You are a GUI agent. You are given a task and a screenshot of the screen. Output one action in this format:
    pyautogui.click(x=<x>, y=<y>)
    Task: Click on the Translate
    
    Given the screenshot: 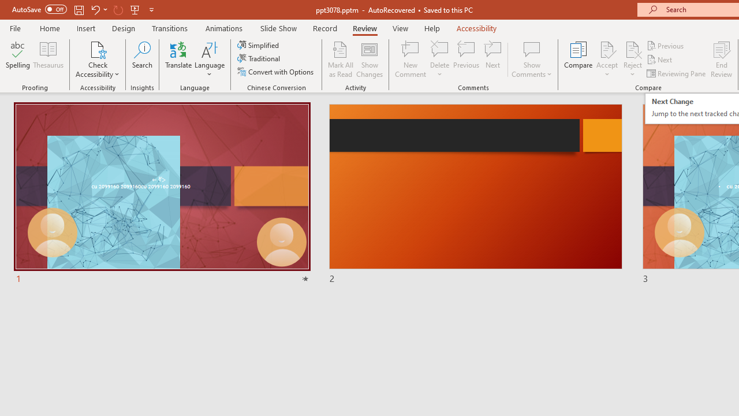 What is the action you would take?
    pyautogui.click(x=179, y=59)
    